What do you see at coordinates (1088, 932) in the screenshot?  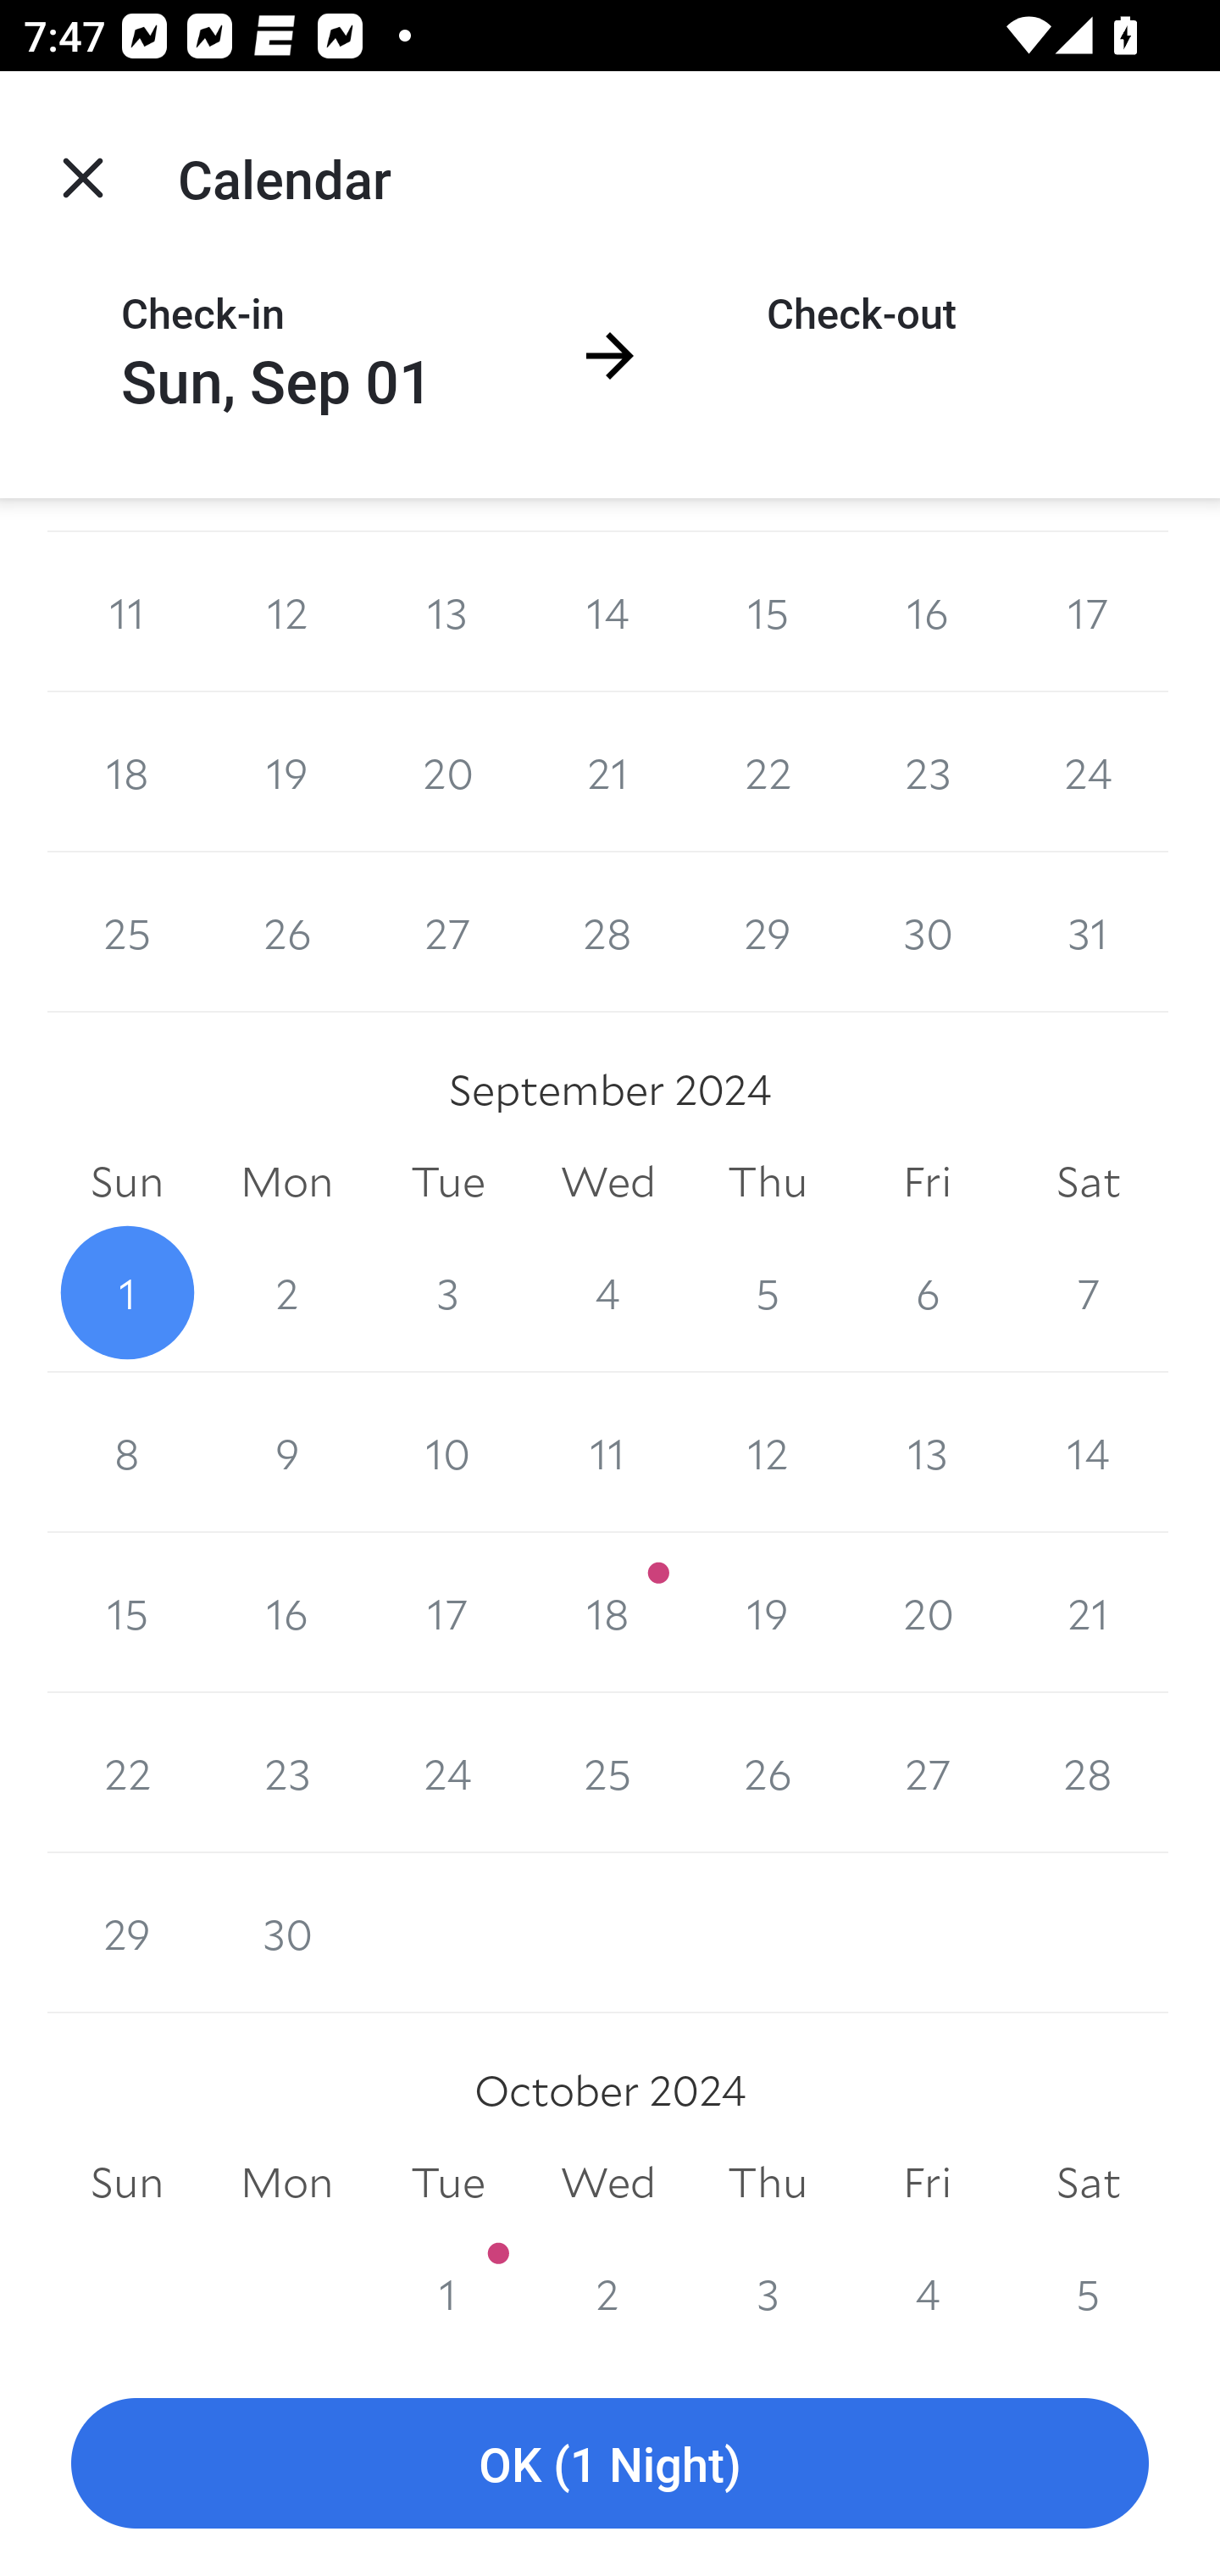 I see `31 31 August 2024` at bounding box center [1088, 932].